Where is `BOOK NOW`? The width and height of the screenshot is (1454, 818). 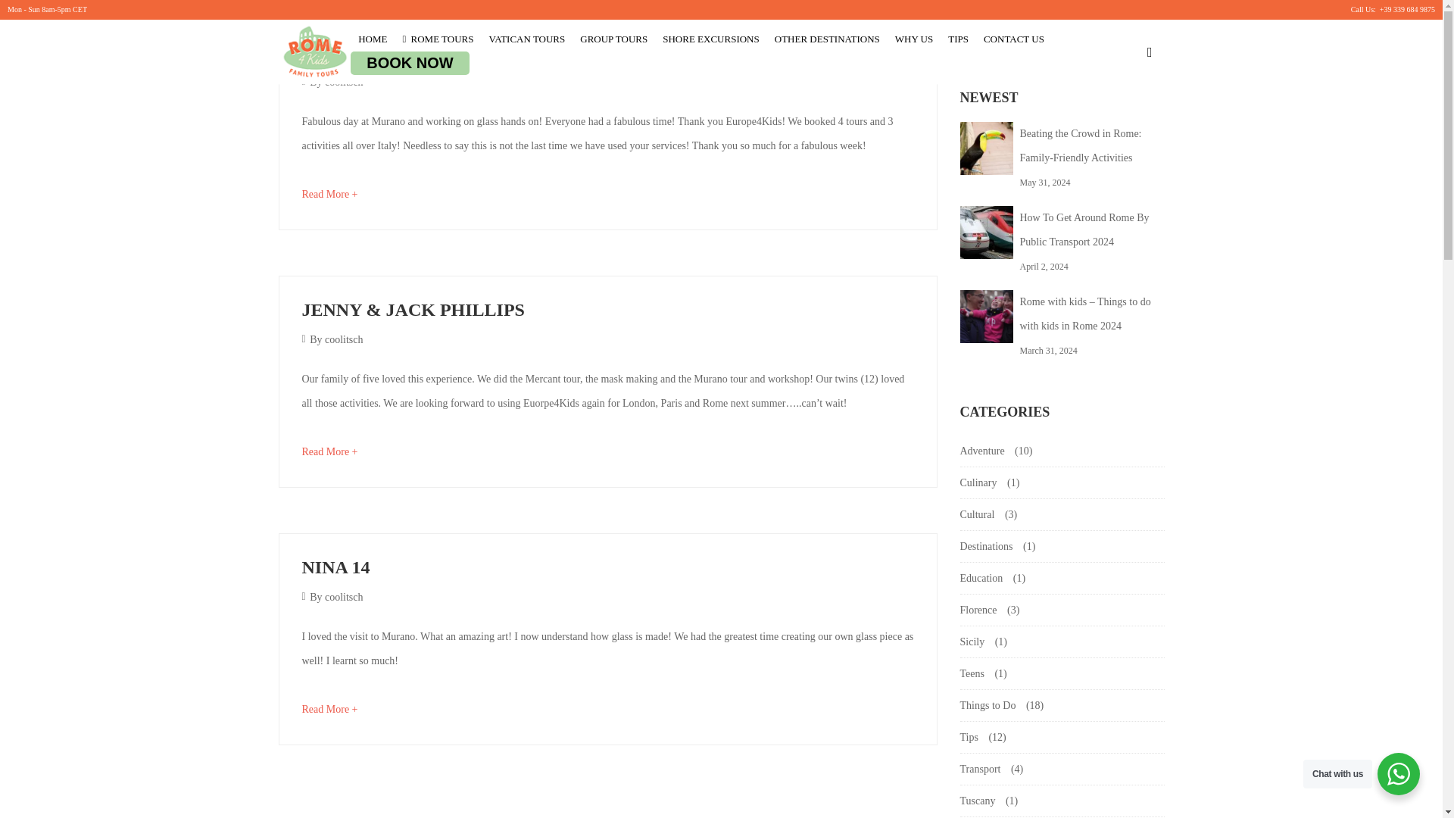
BOOK NOW is located at coordinates (409, 64).